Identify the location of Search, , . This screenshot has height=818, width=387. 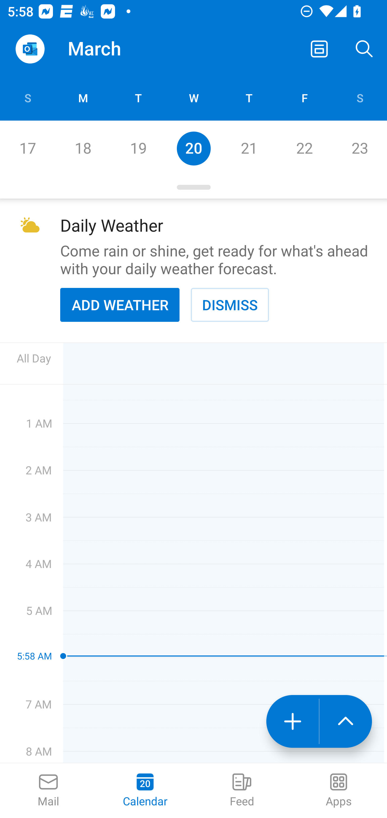
(364, 49).